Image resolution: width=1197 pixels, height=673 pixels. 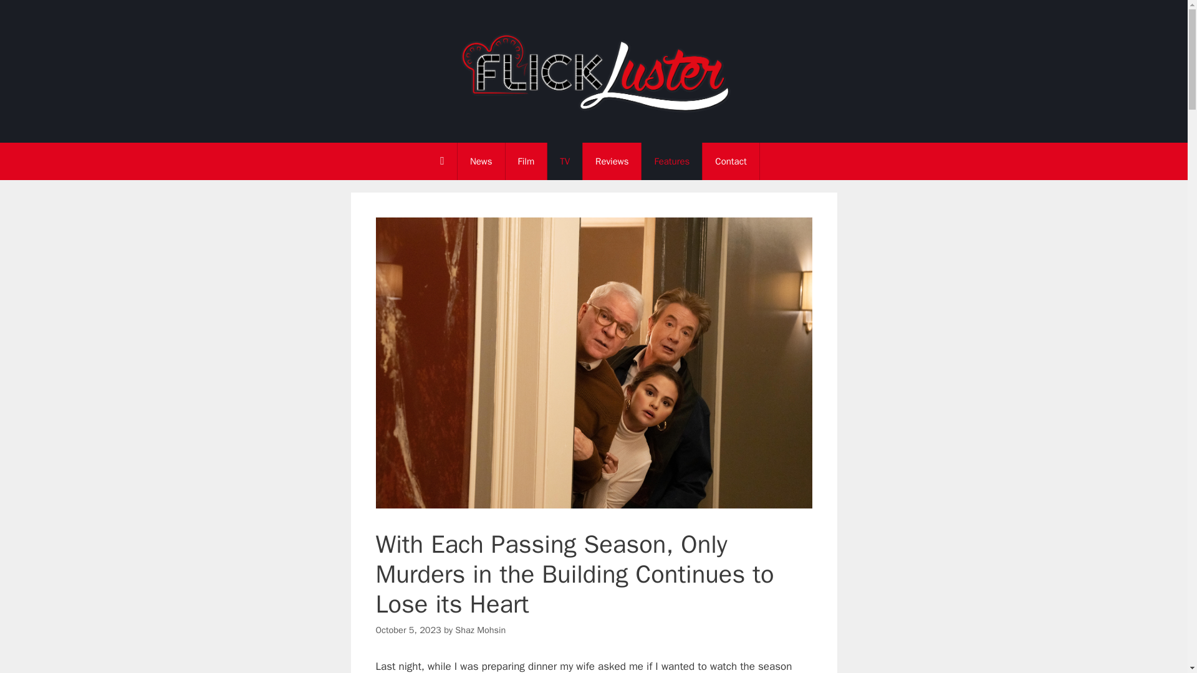 What do you see at coordinates (480, 629) in the screenshot?
I see `View all posts by Shaz Mohsin` at bounding box center [480, 629].